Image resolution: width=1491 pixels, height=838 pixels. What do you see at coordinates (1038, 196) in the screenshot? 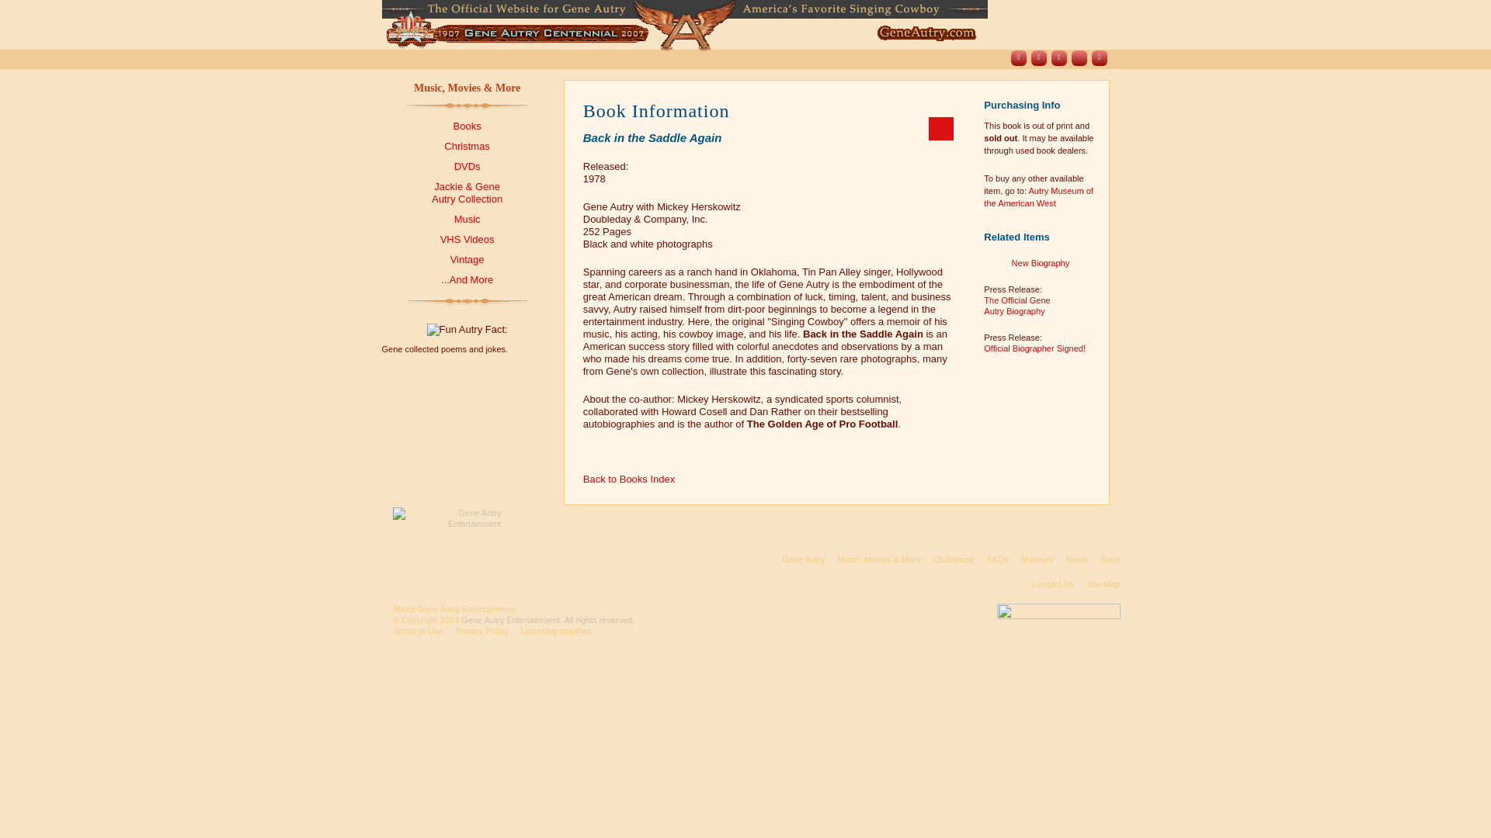
I see `Autry Museum of the American West` at bounding box center [1038, 196].